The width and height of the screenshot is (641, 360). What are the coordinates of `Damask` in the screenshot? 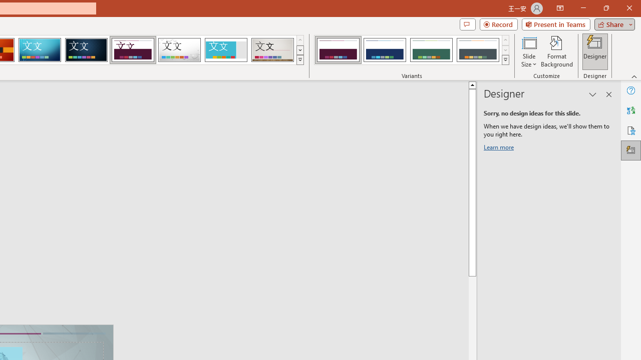 It's located at (86, 50).